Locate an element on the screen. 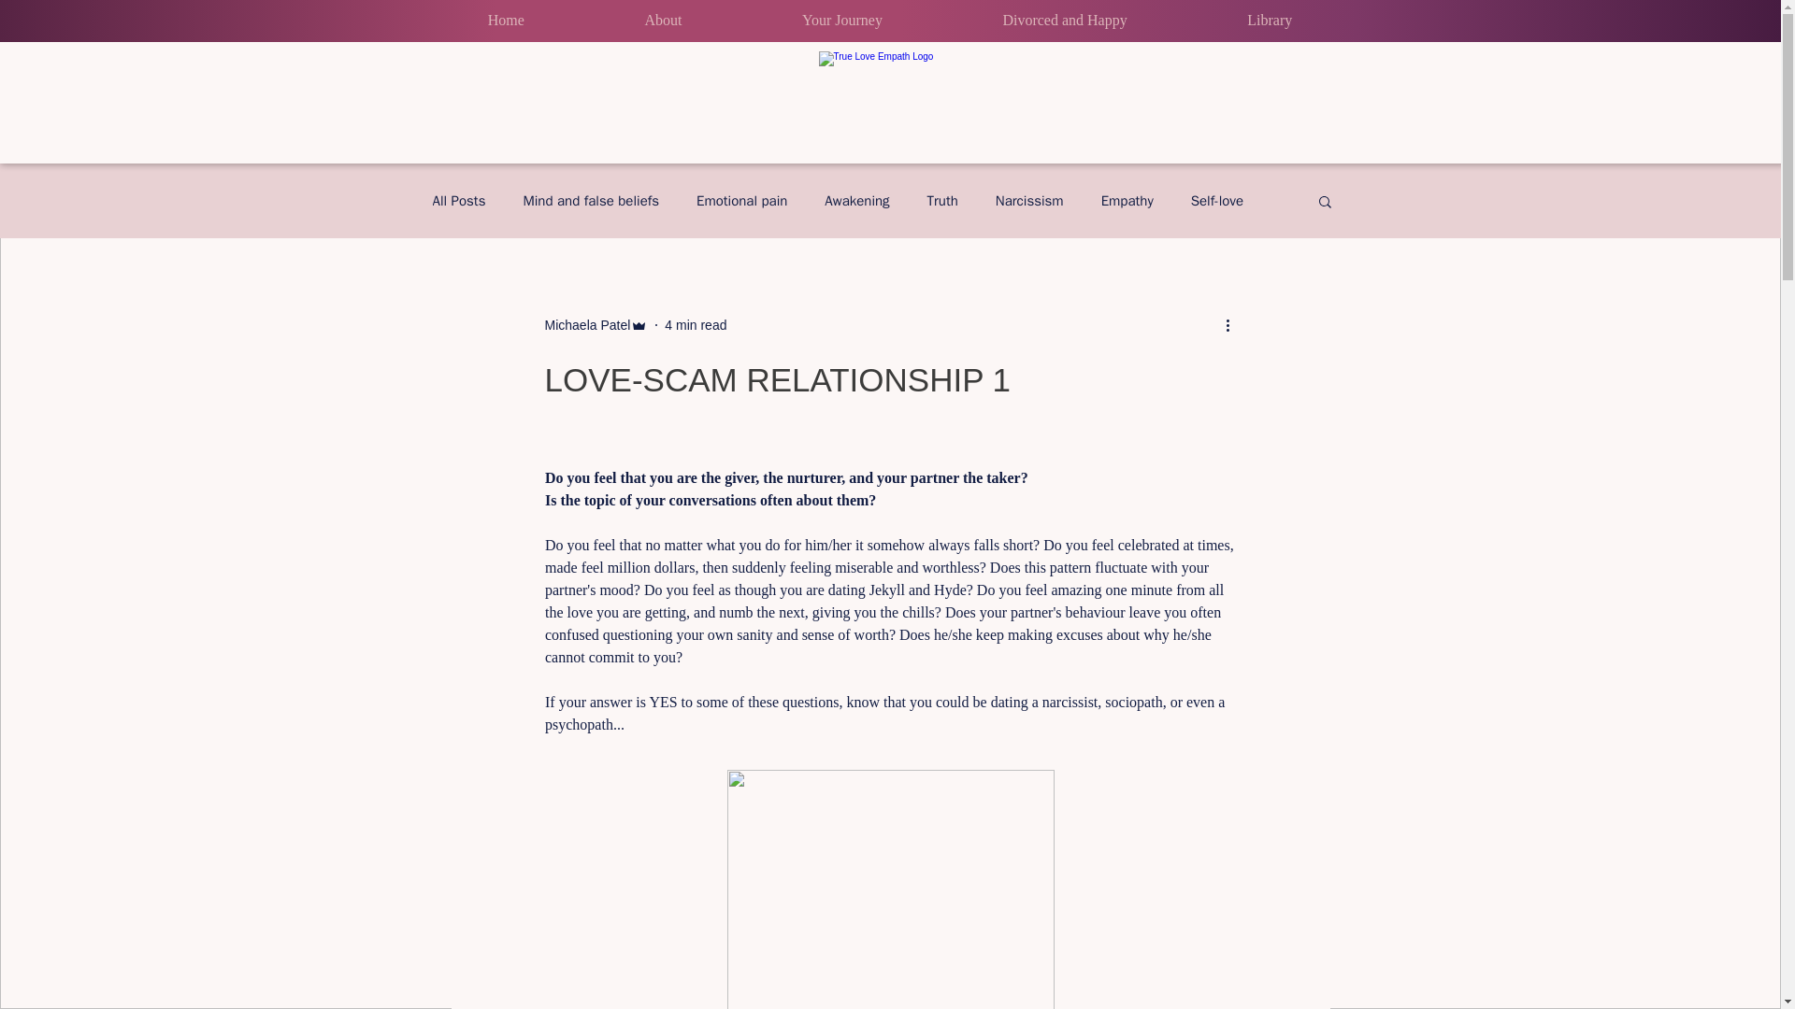 The width and height of the screenshot is (1795, 1009). Your Journey is located at coordinates (841, 20).